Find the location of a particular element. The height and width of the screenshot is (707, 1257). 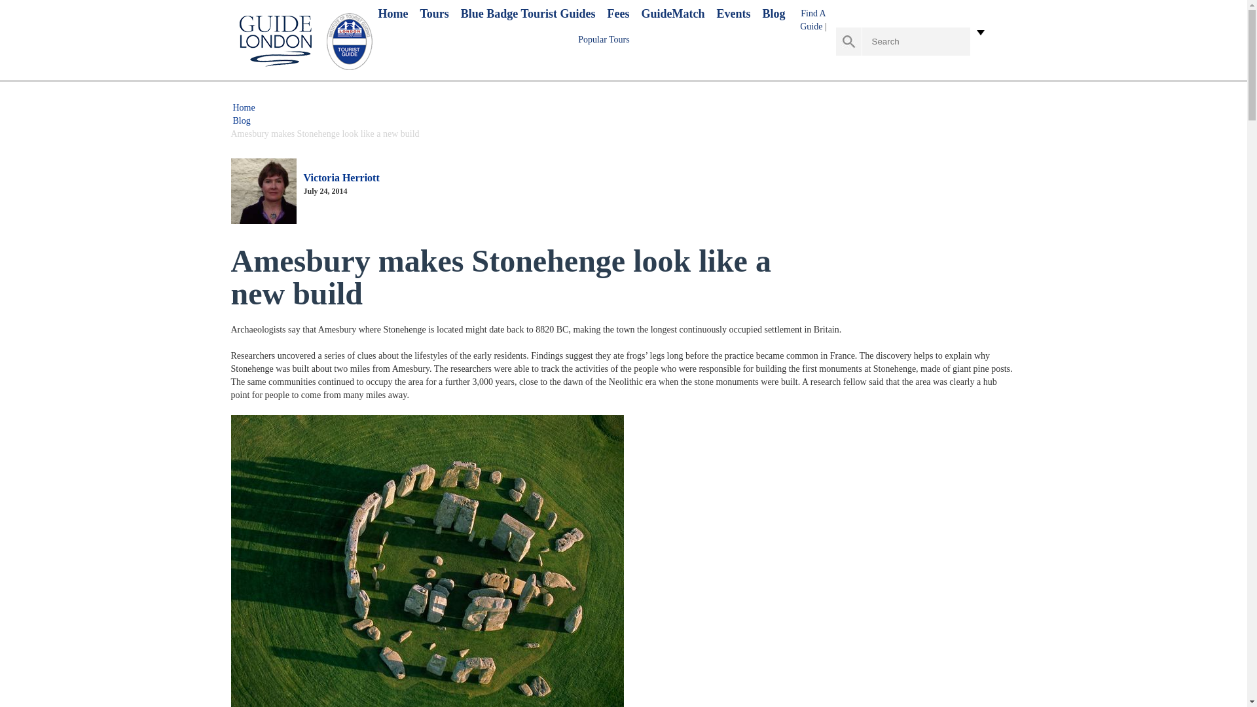

Find A Guide is located at coordinates (812, 20).